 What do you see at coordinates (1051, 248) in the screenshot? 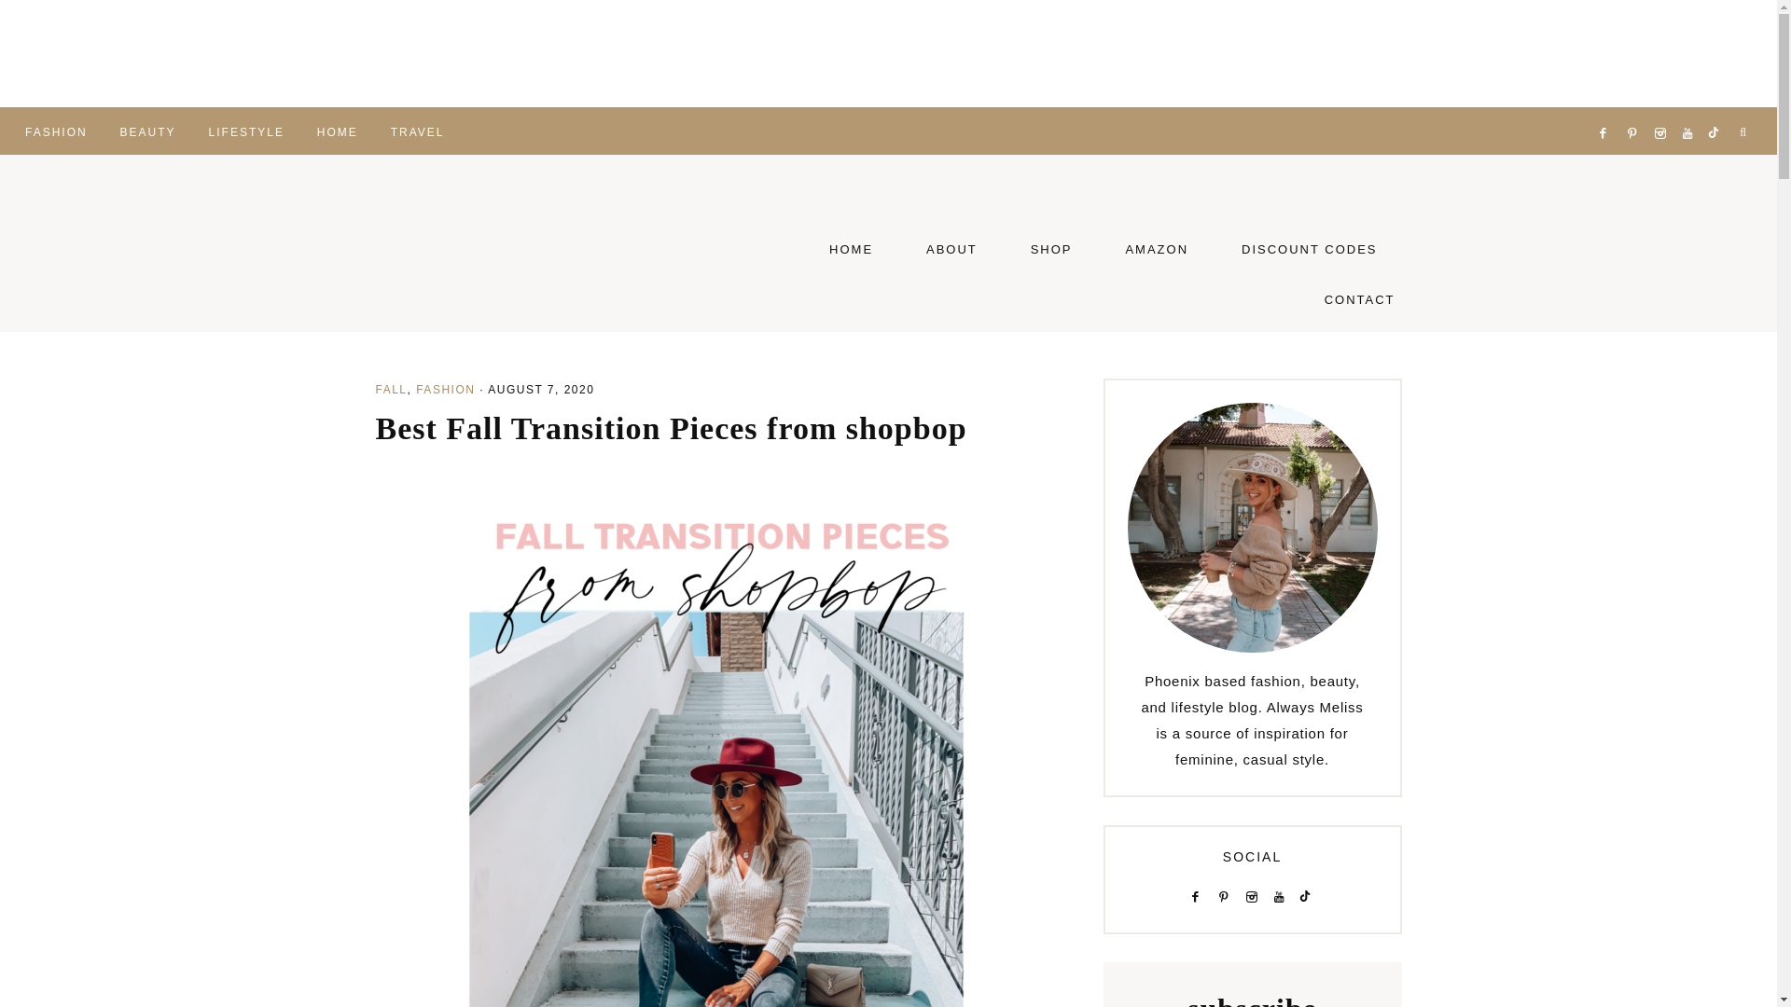
I see `SHOP` at bounding box center [1051, 248].